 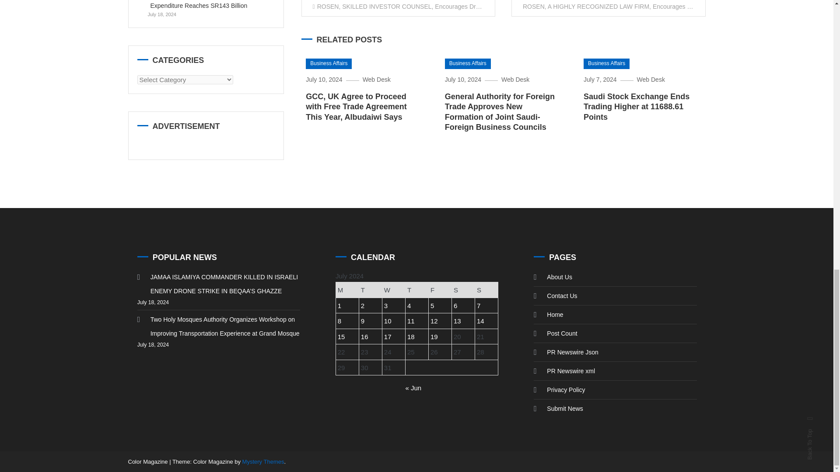 I want to click on Thursday, so click(x=417, y=290).